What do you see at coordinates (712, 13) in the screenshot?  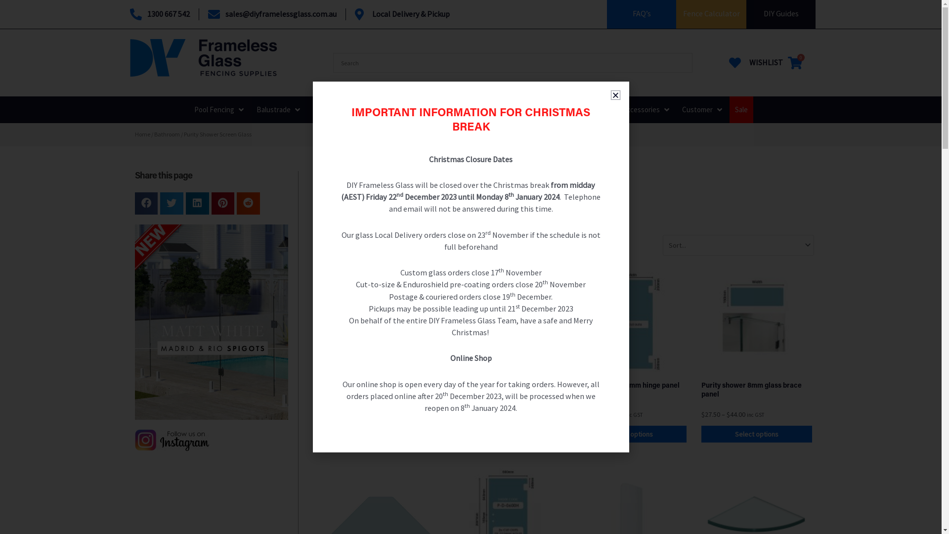 I see `Fence Calculator` at bounding box center [712, 13].